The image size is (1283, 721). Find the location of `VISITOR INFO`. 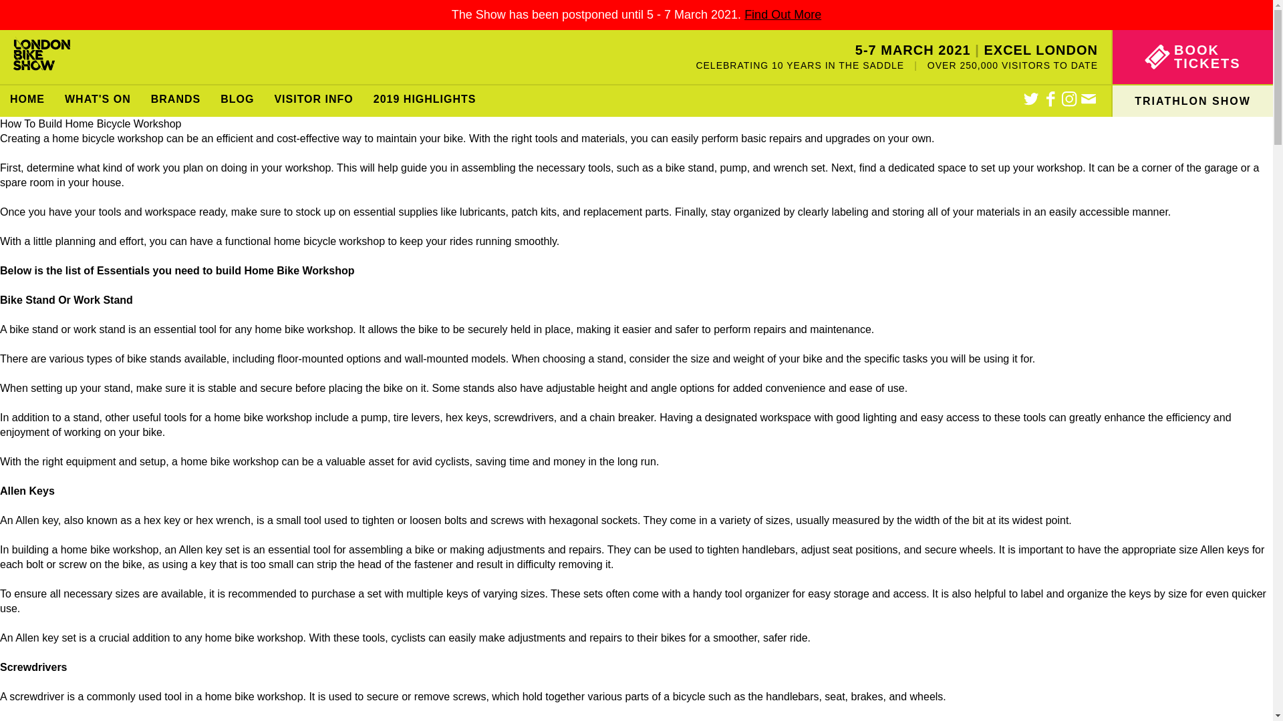

VISITOR INFO is located at coordinates (313, 101).